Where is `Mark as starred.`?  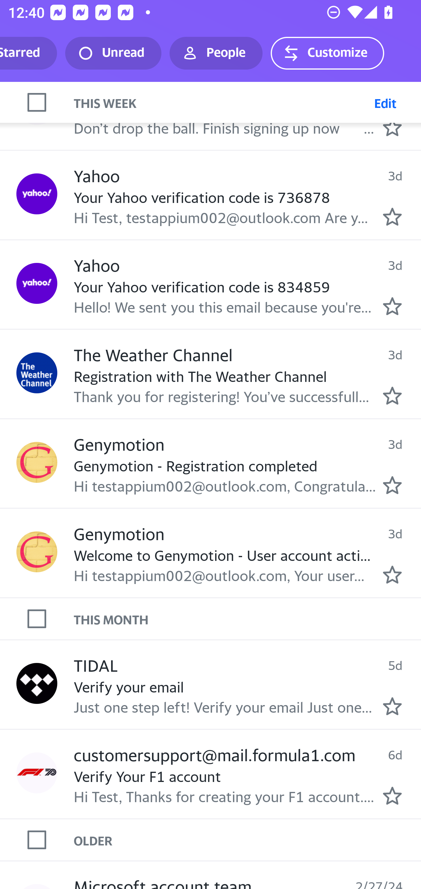 Mark as starred. is located at coordinates (392, 575).